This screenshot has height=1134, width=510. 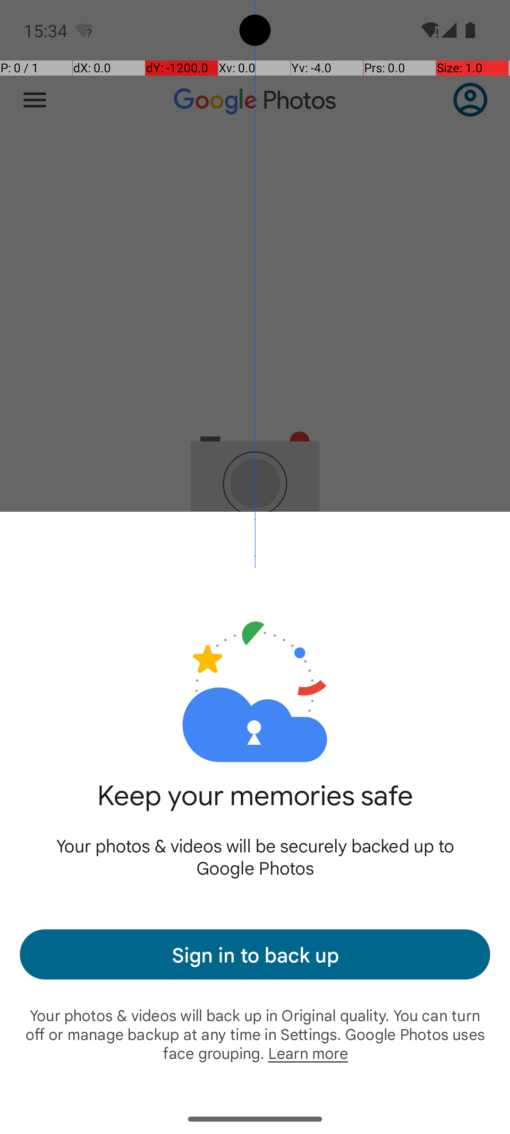 I want to click on Sign in to back up, so click(x=255, y=954).